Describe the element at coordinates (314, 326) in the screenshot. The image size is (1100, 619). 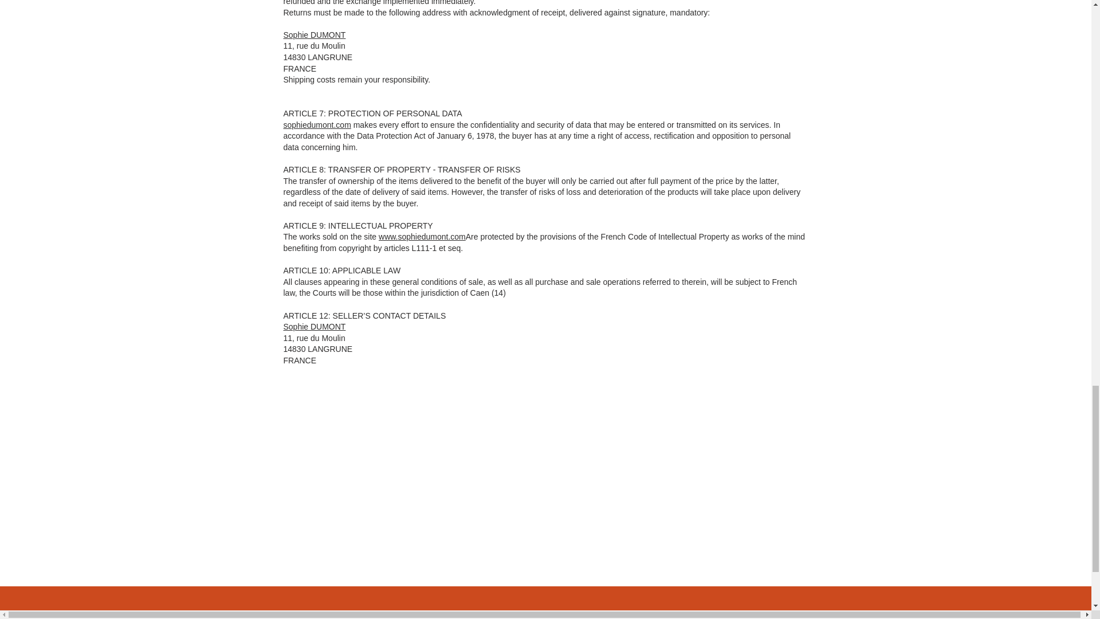
I see `Sophie DUMONT` at that location.